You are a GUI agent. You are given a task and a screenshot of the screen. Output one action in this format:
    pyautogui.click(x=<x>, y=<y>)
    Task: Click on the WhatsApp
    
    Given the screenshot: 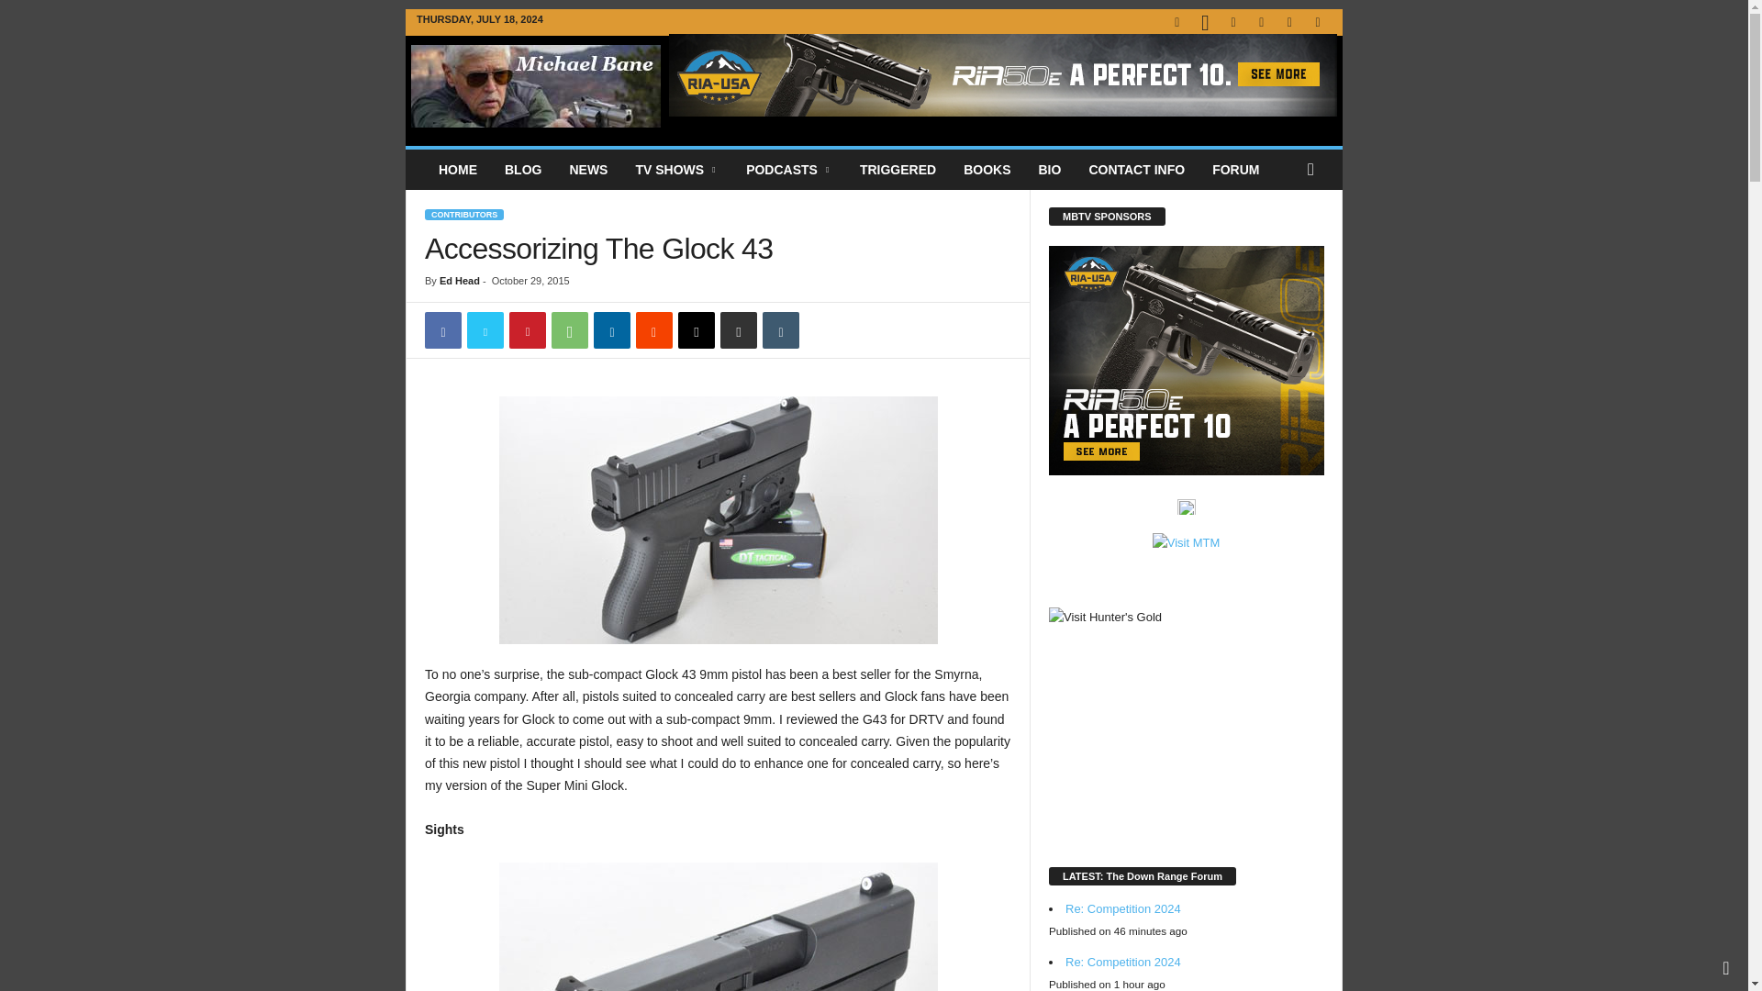 What is the action you would take?
    pyautogui.click(x=569, y=330)
    